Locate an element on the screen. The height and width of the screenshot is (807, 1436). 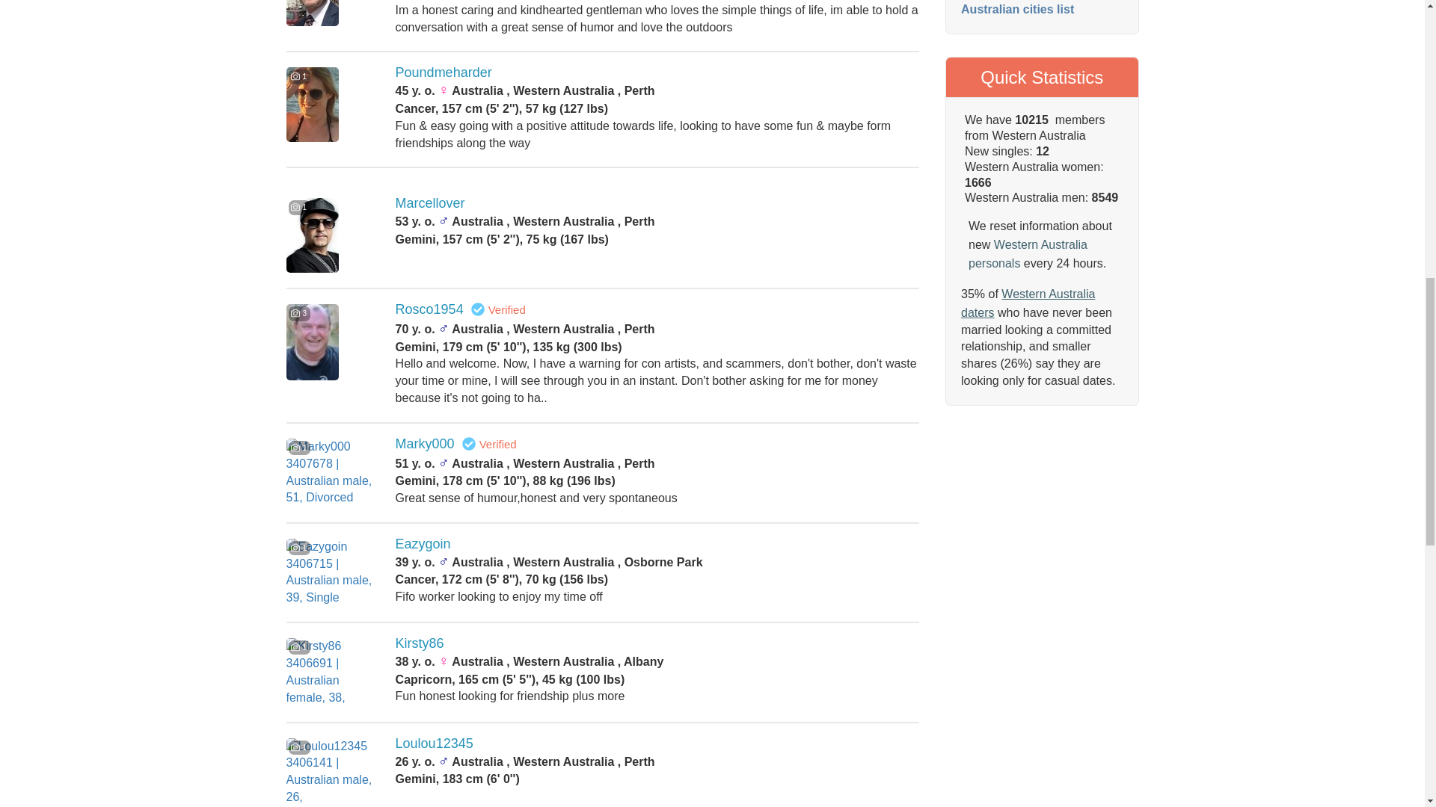
Verified is located at coordinates (468, 444).